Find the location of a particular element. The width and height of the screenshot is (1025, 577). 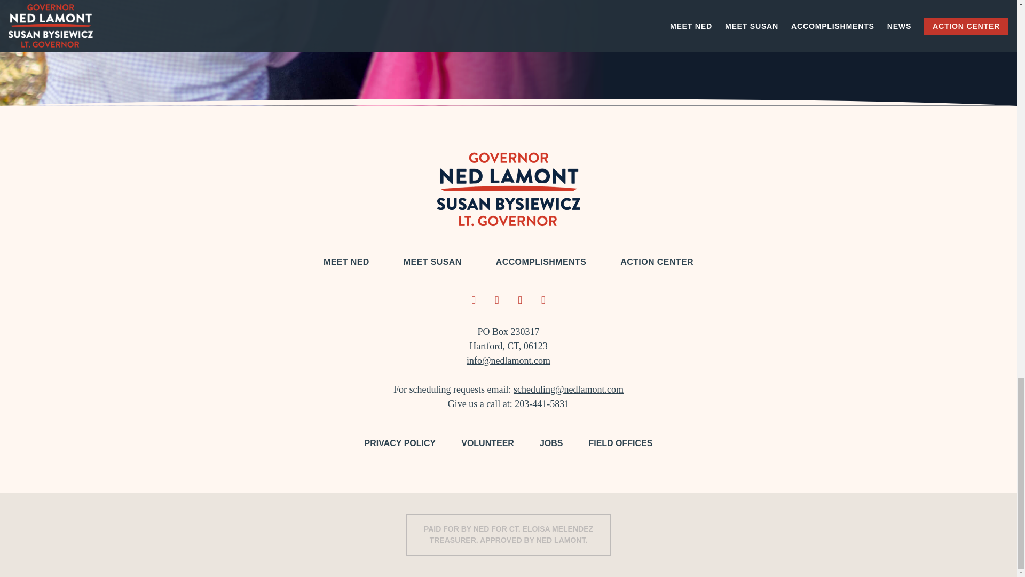

MEET NED is located at coordinates (346, 262).